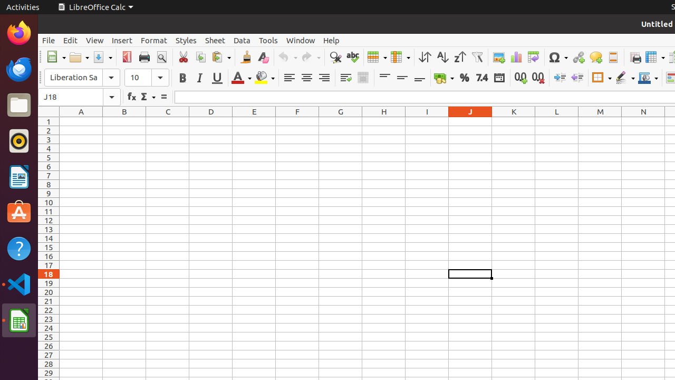 This screenshot has width=675, height=380. What do you see at coordinates (289, 78) in the screenshot?
I see `Align Left` at bounding box center [289, 78].